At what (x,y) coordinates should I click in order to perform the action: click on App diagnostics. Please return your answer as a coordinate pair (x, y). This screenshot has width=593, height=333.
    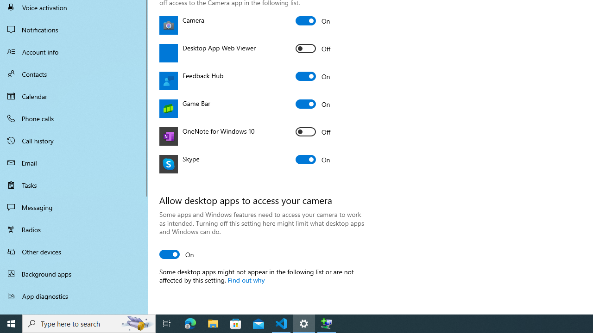
    Looking at the image, I should click on (74, 296).